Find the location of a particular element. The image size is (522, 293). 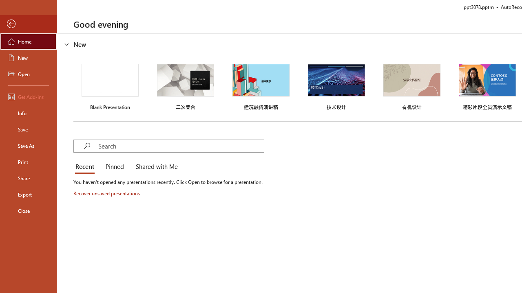

New is located at coordinates (29, 58).